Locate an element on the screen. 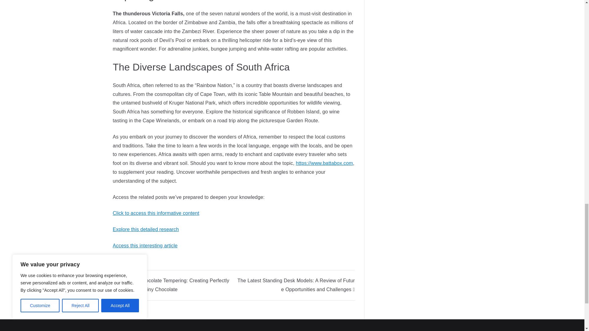 Image resolution: width=589 pixels, height=331 pixels. Click to access this informative content is located at coordinates (156, 213).